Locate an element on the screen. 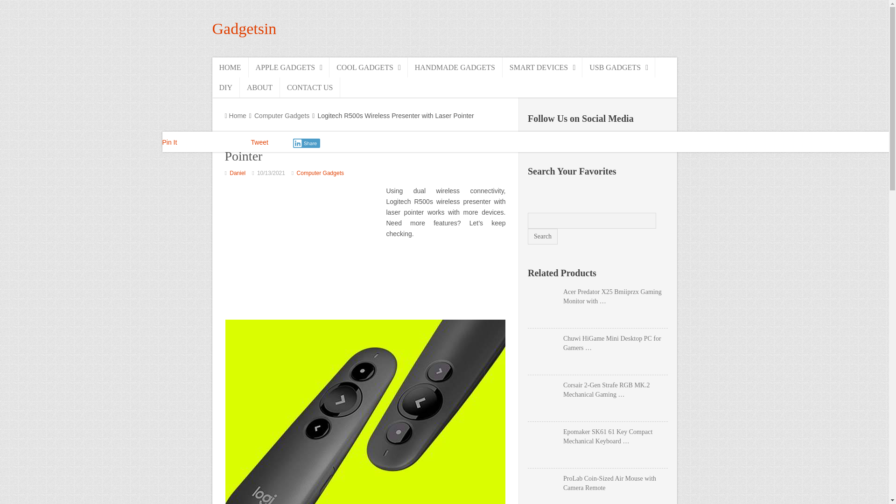 The width and height of the screenshot is (896, 504). Home is located at coordinates (235, 115).